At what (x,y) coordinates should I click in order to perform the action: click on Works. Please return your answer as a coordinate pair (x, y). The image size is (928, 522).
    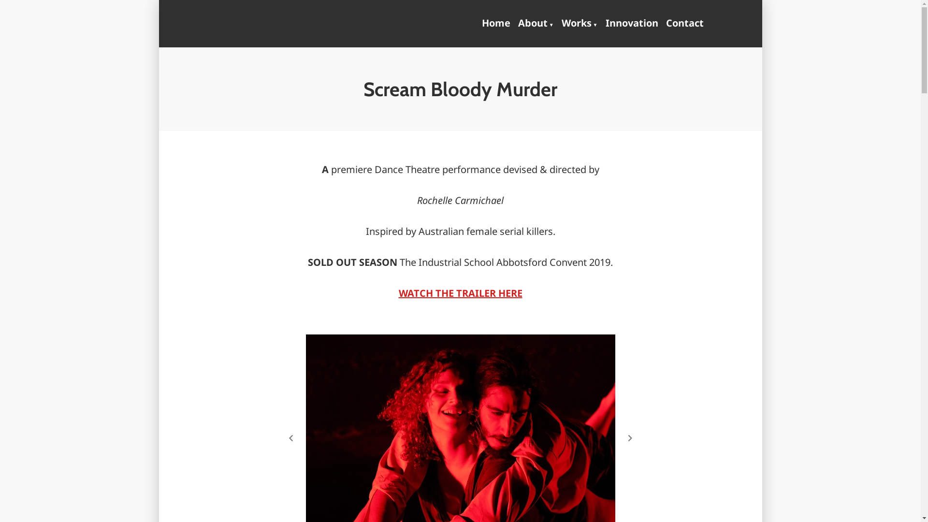
    Looking at the image, I should click on (580, 24).